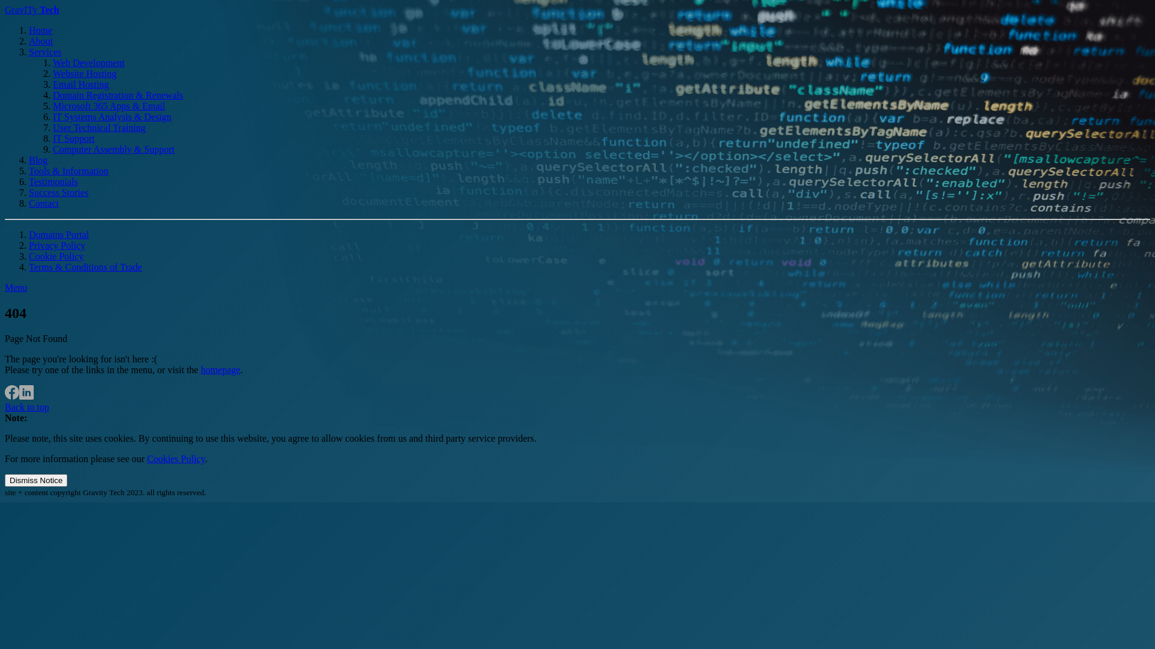 Image resolution: width=1155 pixels, height=649 pixels. I want to click on Contact, so click(44, 203).